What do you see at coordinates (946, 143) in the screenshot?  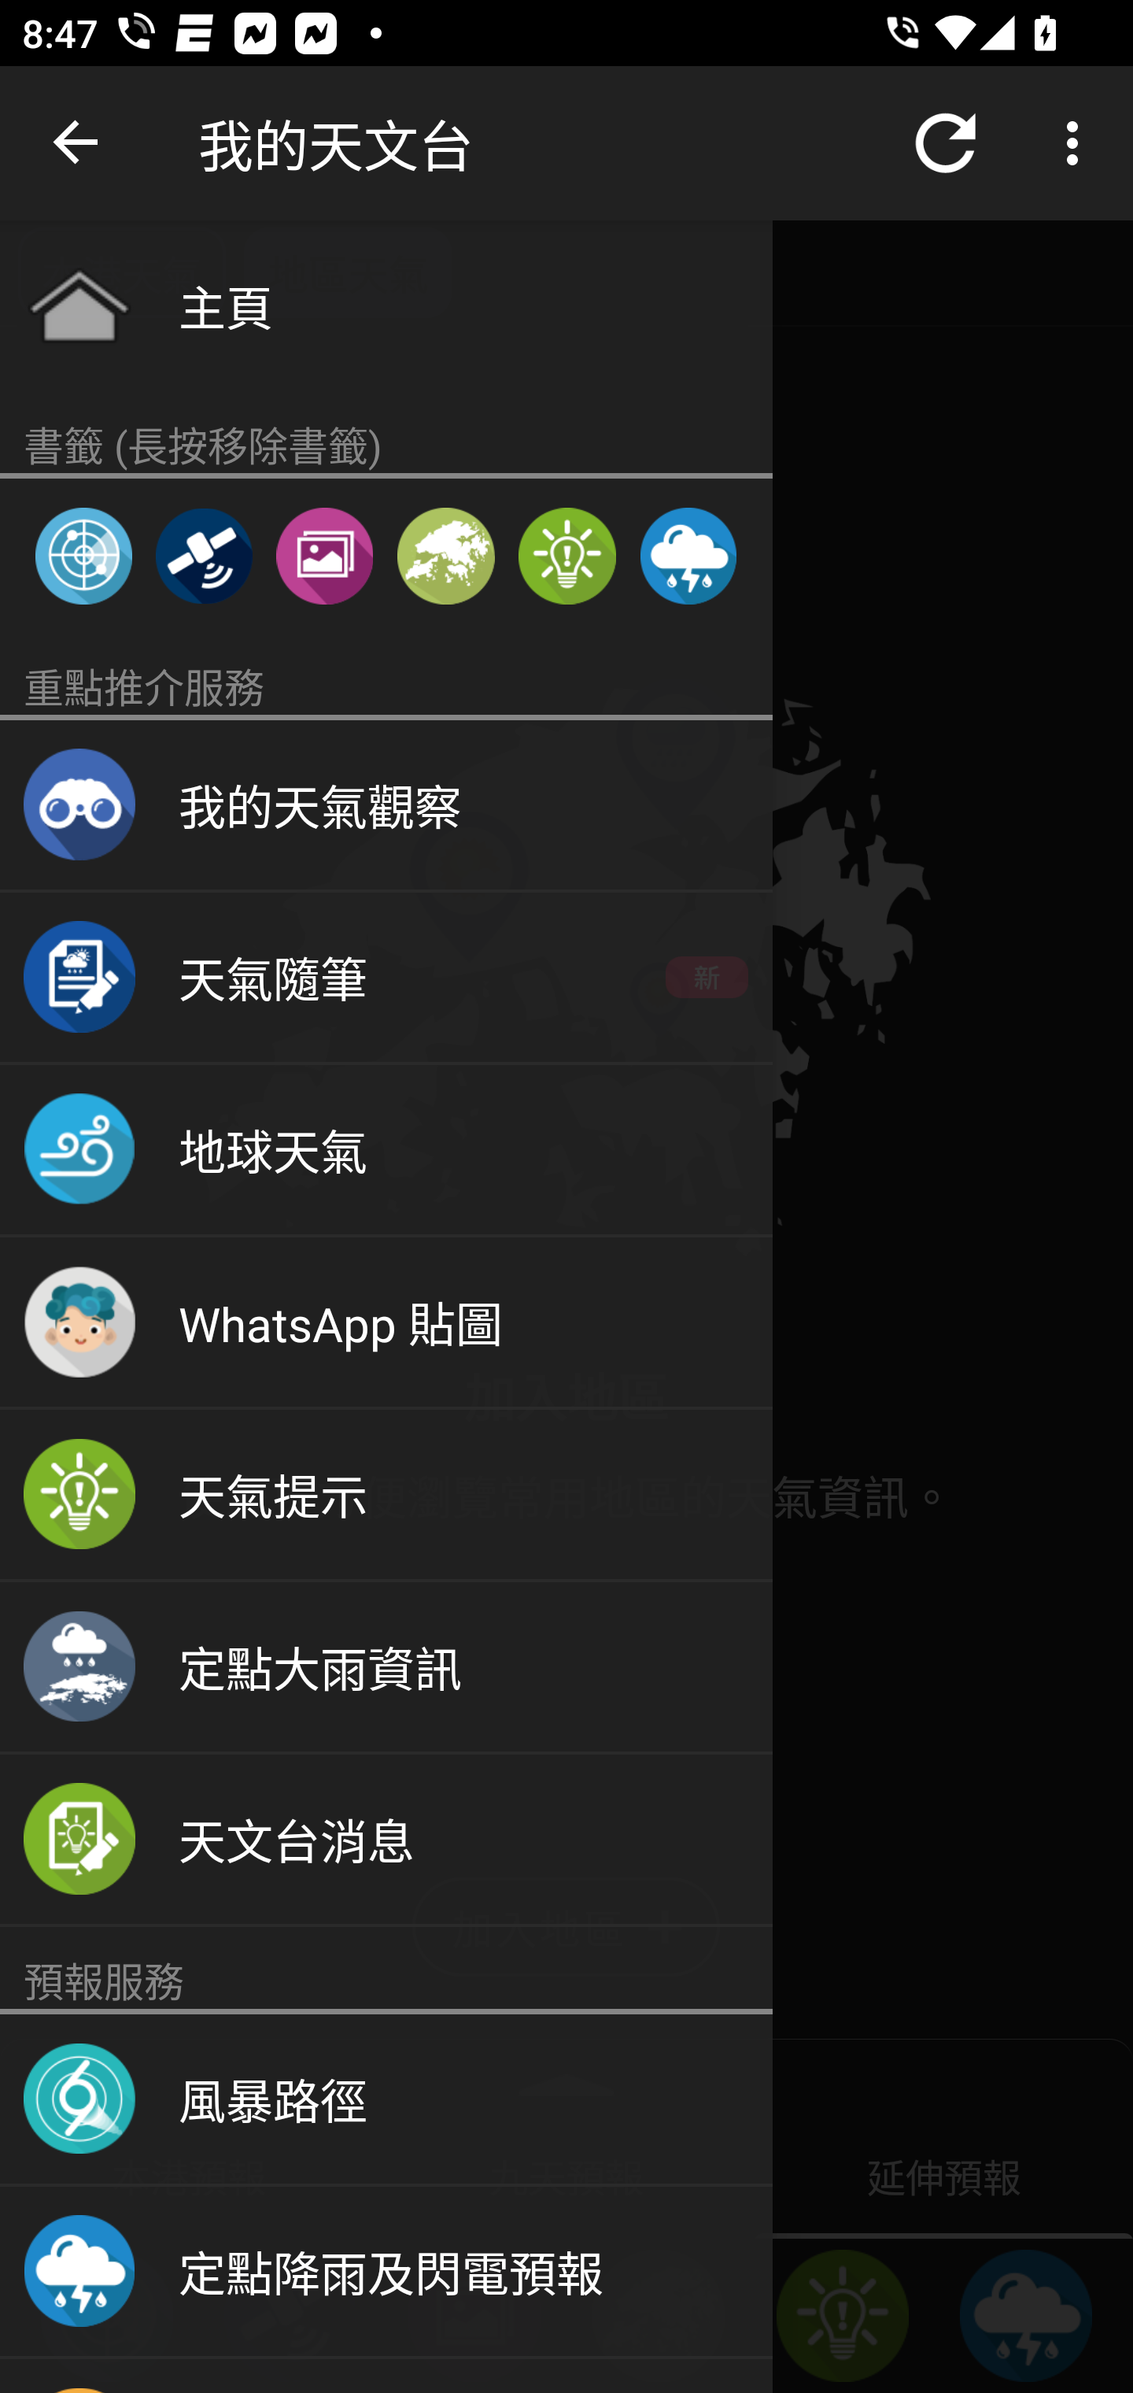 I see `重新整理` at bounding box center [946, 143].